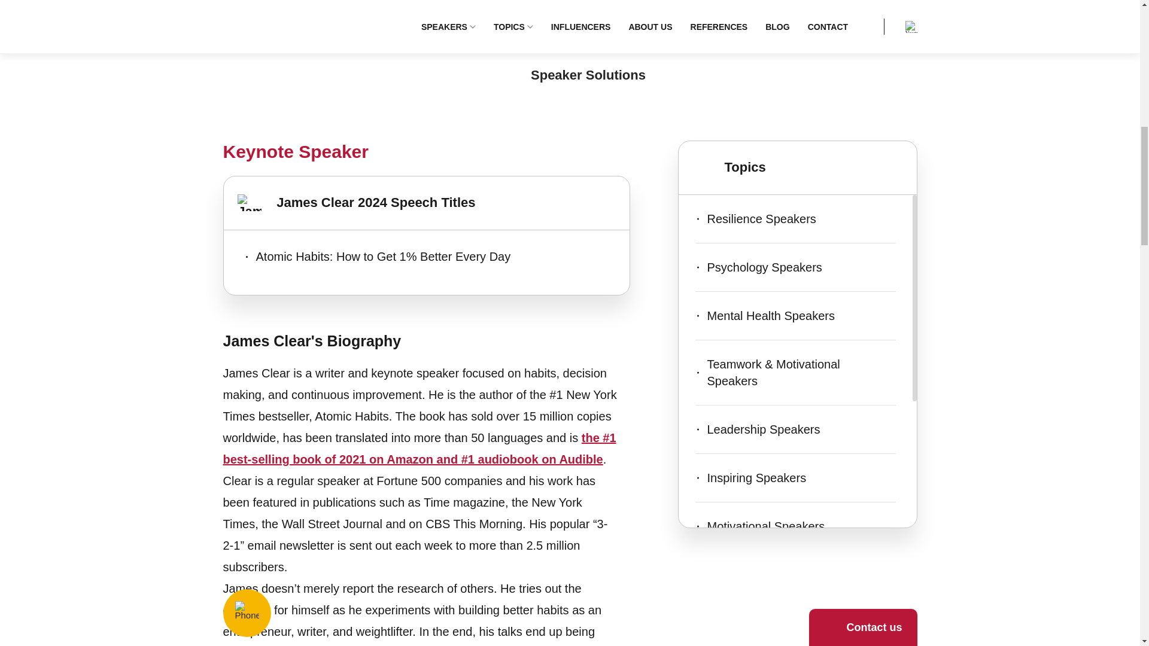 The height and width of the screenshot is (646, 1149). Describe the element at coordinates (310, 2) in the screenshot. I see ` James Clear` at that location.